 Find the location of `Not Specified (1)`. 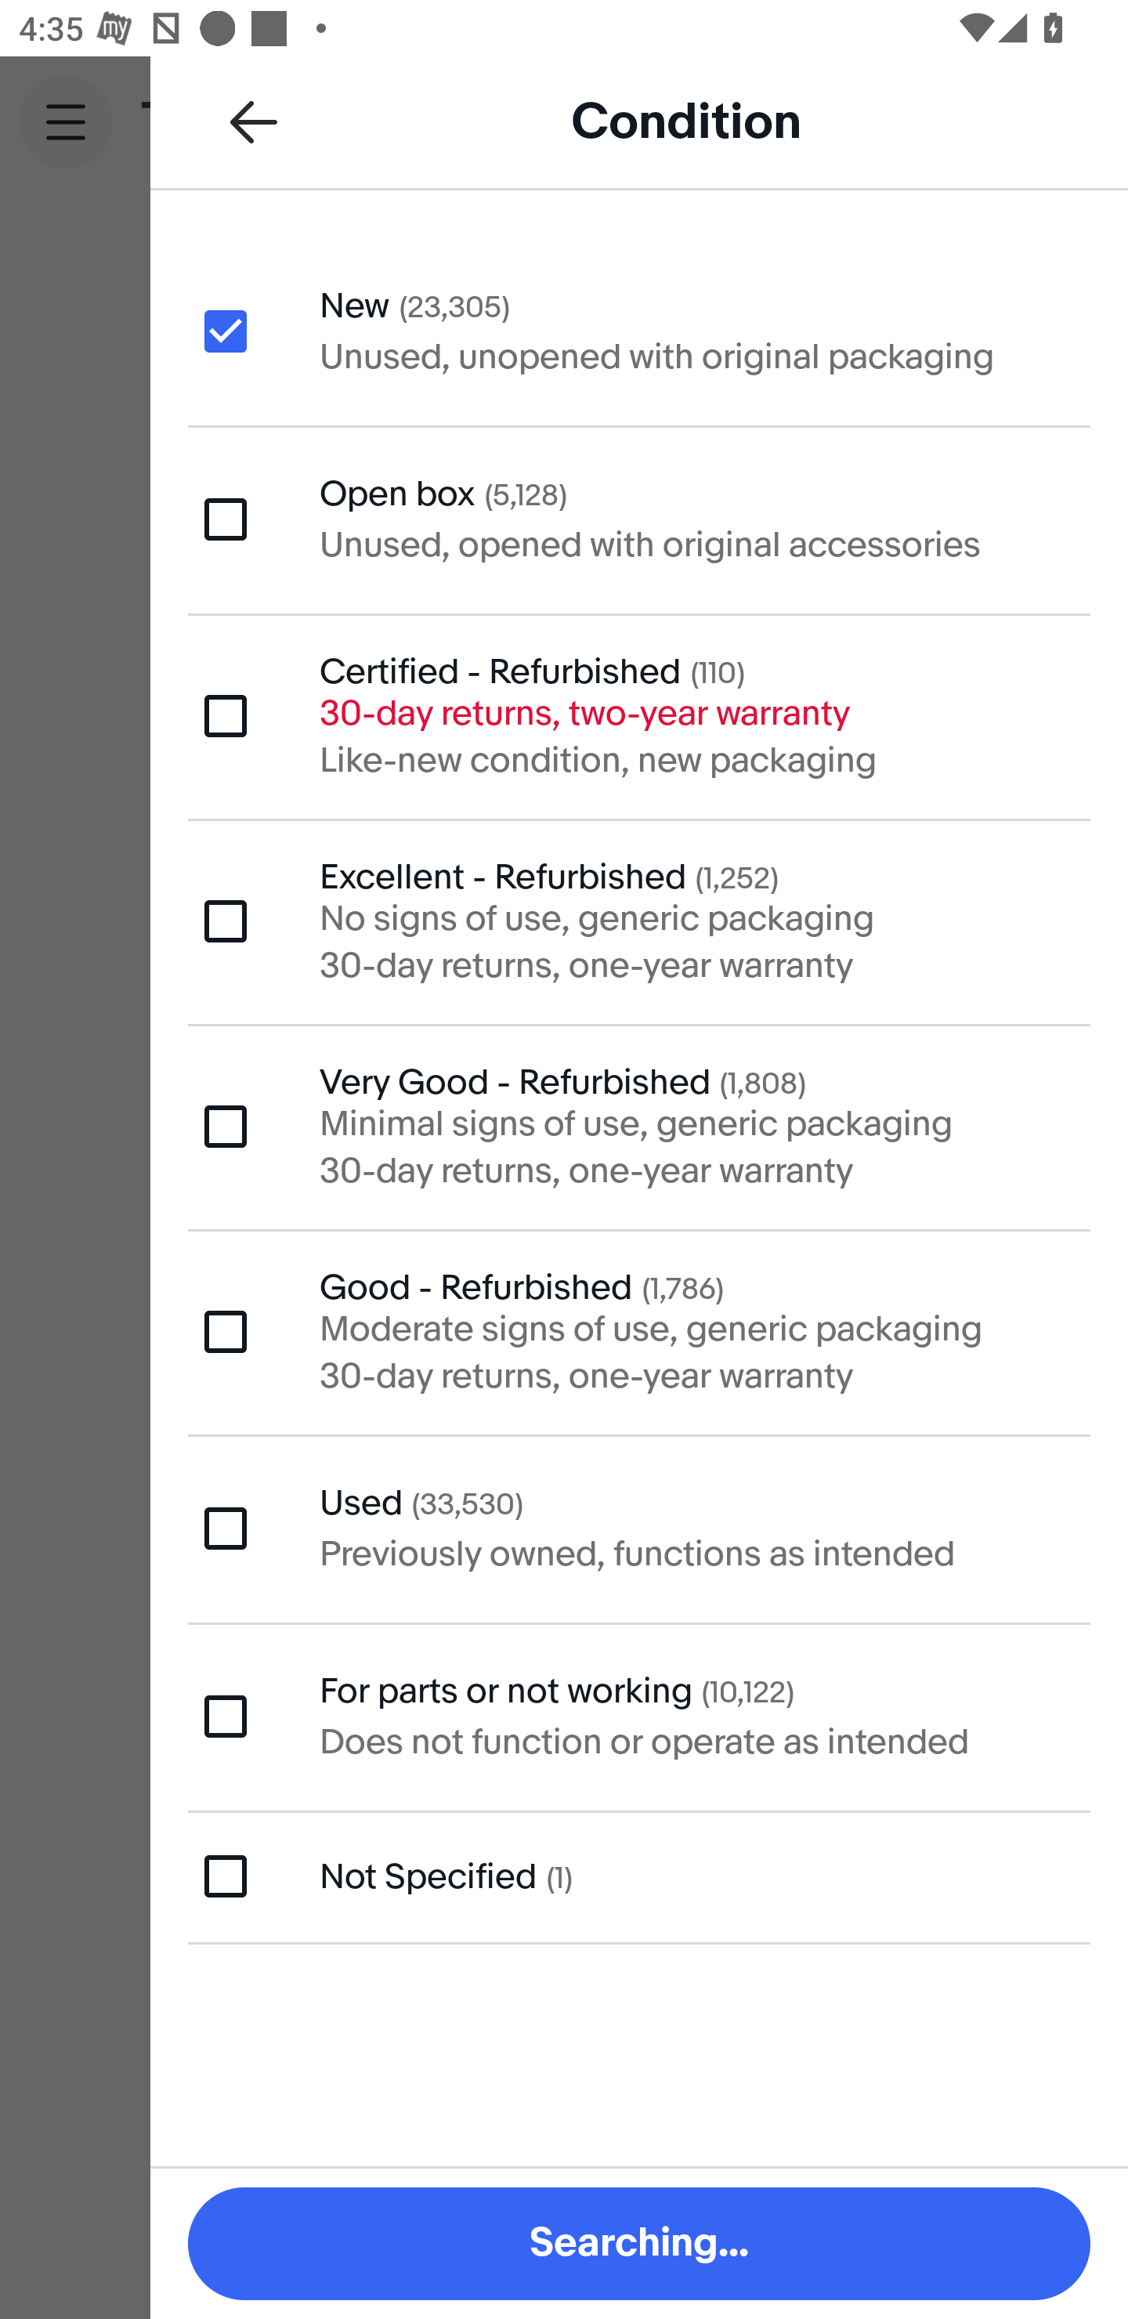

Not Specified (1) is located at coordinates (639, 1877).